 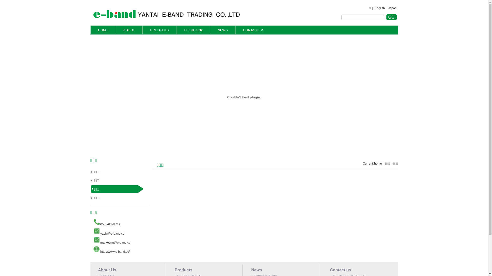 What do you see at coordinates (129, 30) in the screenshot?
I see `ABOUT` at bounding box center [129, 30].